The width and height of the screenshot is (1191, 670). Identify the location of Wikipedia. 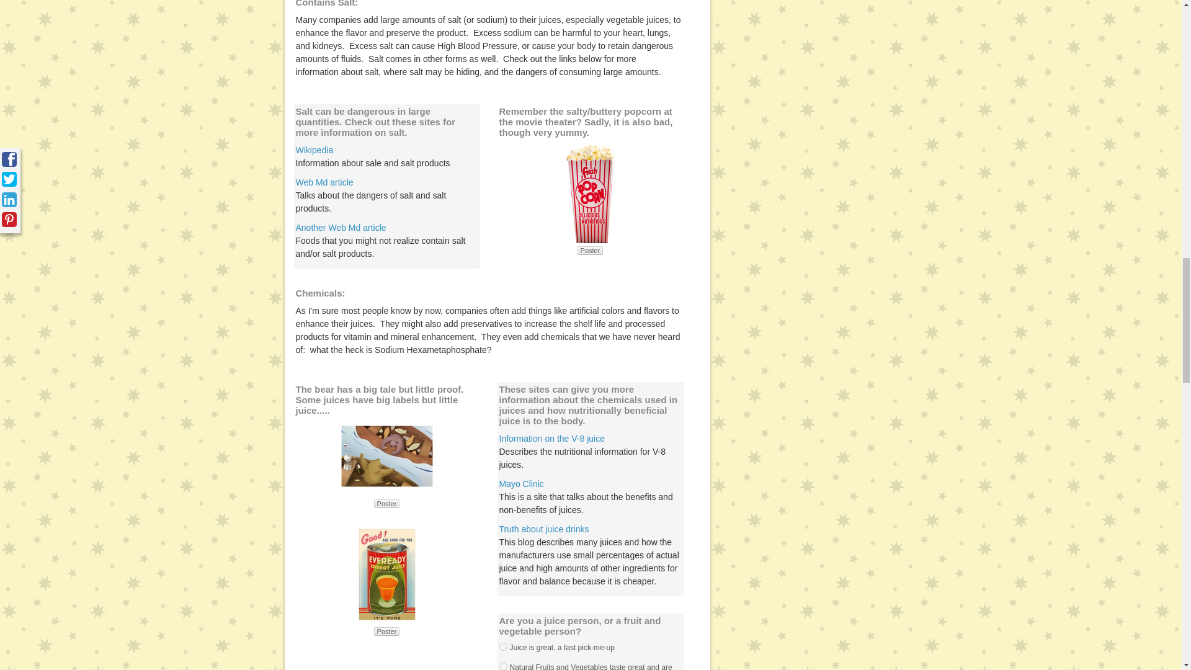
(314, 150).